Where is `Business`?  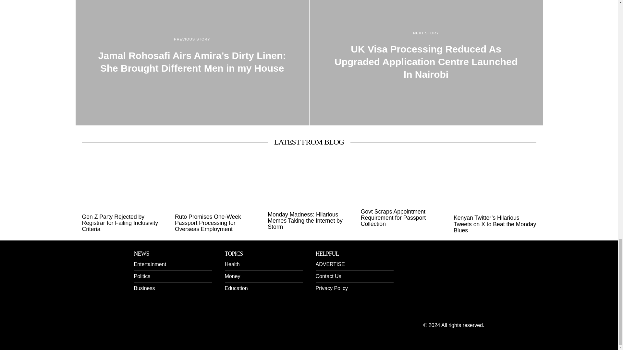
Business is located at coordinates (144, 288).